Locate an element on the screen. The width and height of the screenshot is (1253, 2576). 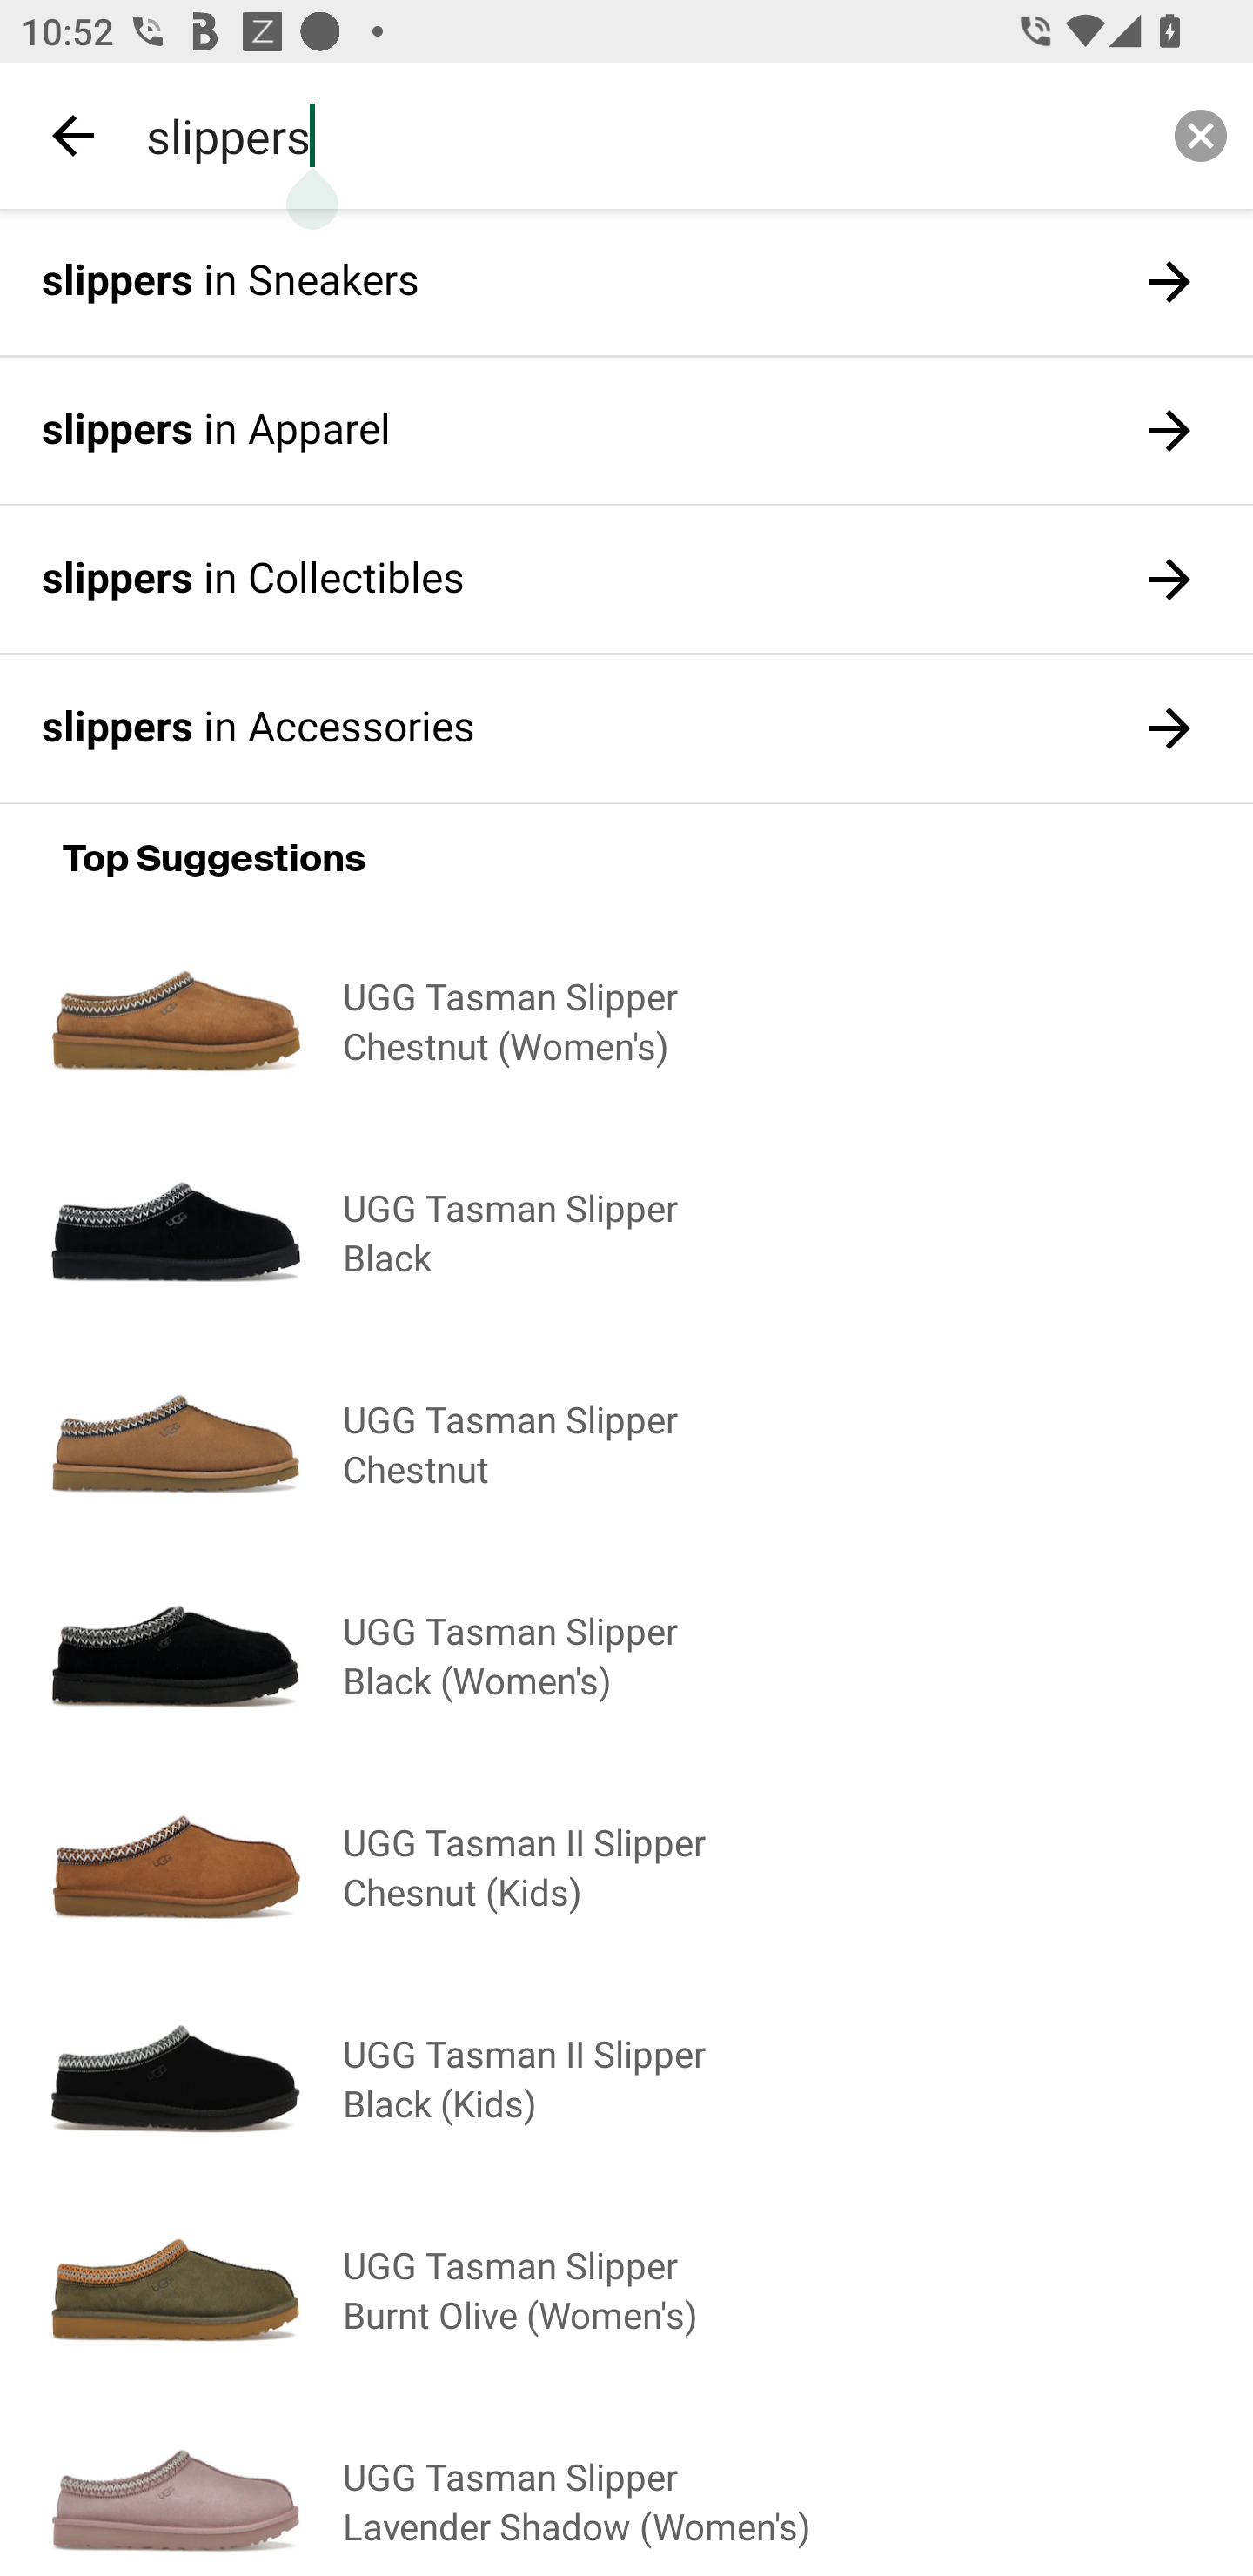
slippers is located at coordinates (637, 135).